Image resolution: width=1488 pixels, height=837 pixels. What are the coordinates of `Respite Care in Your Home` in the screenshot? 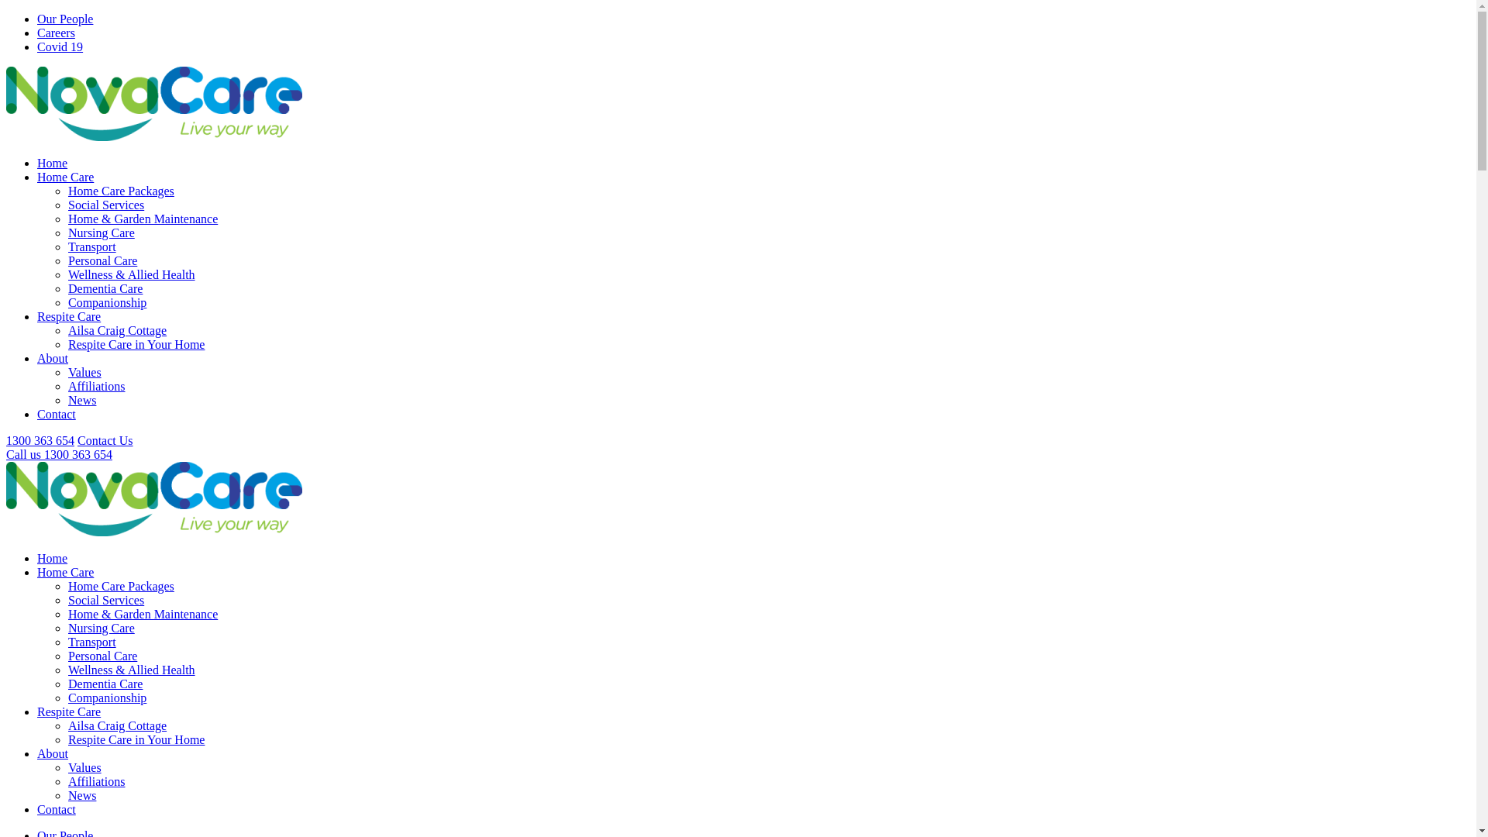 It's located at (136, 739).